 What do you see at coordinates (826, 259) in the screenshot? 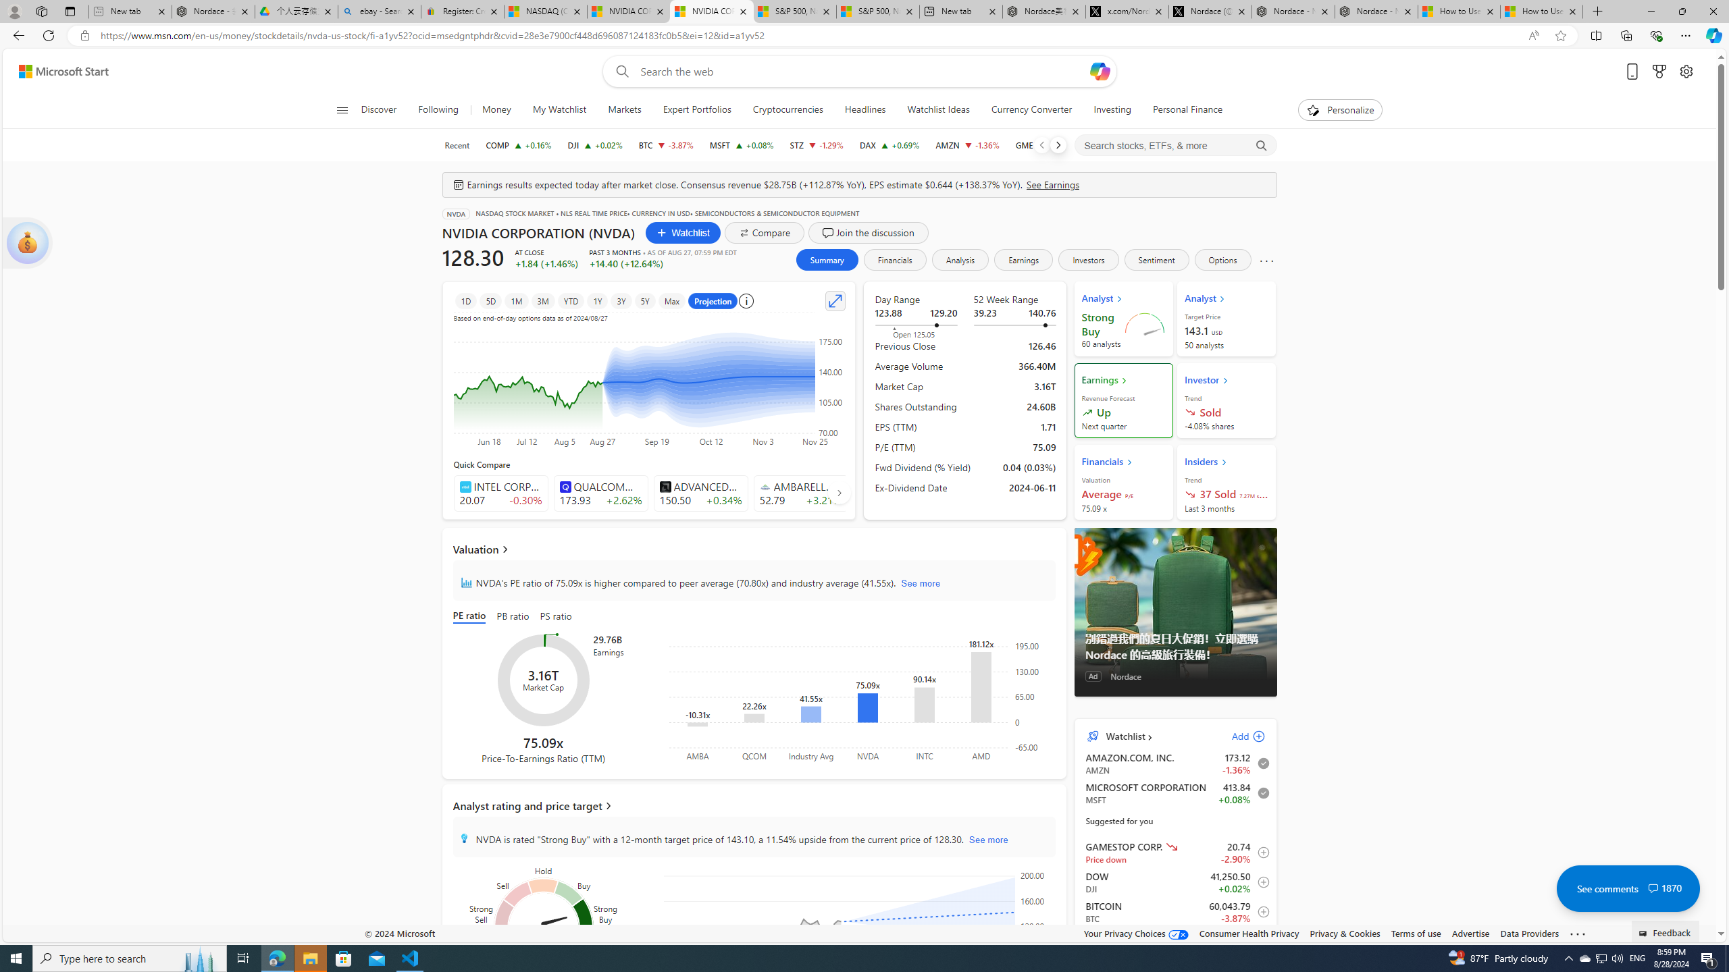
I see `Summary` at bounding box center [826, 259].